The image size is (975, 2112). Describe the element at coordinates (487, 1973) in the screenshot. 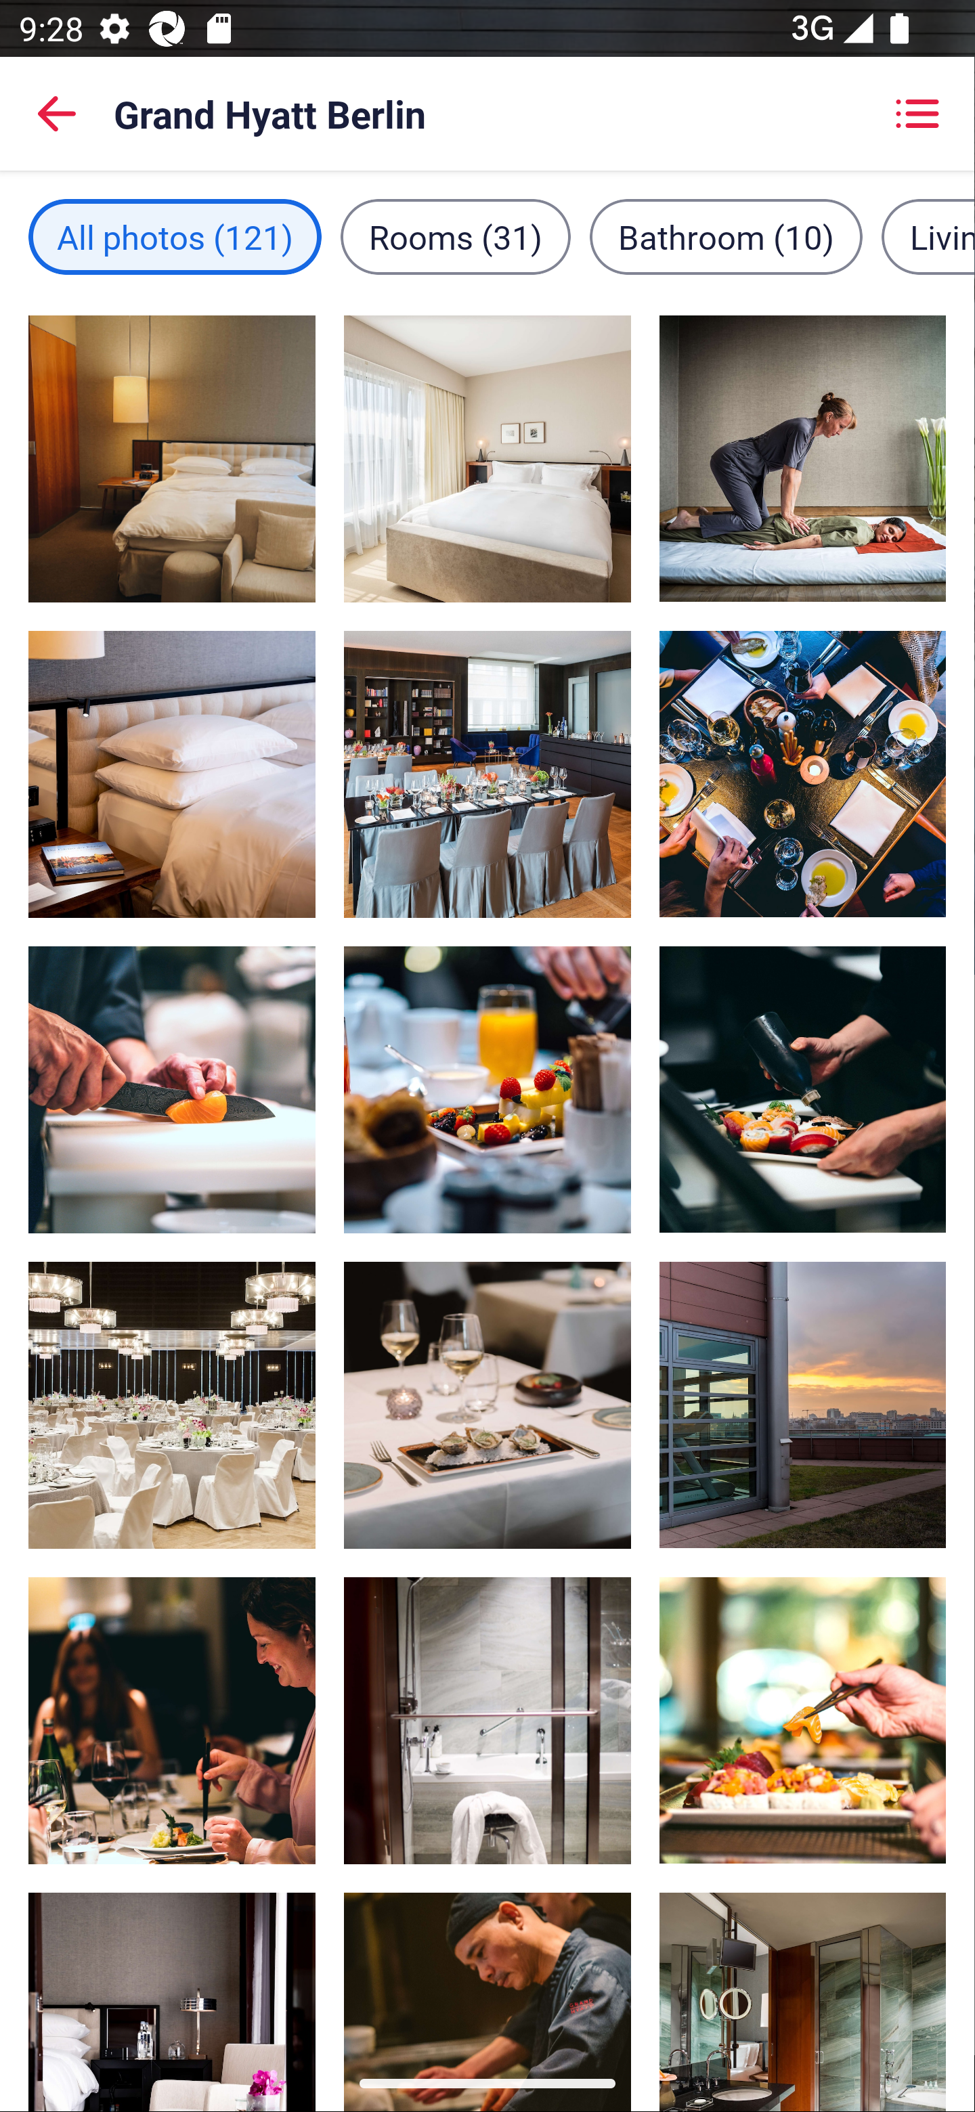

I see `2 restaurants, Asian cuisine, image` at that location.